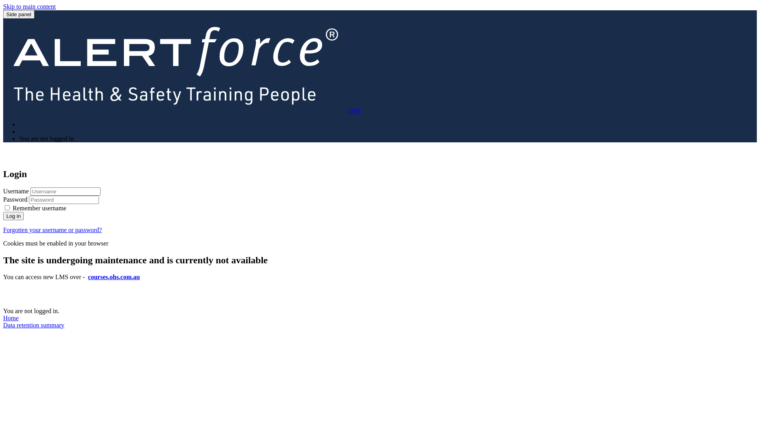  I want to click on OHS, so click(182, 111).